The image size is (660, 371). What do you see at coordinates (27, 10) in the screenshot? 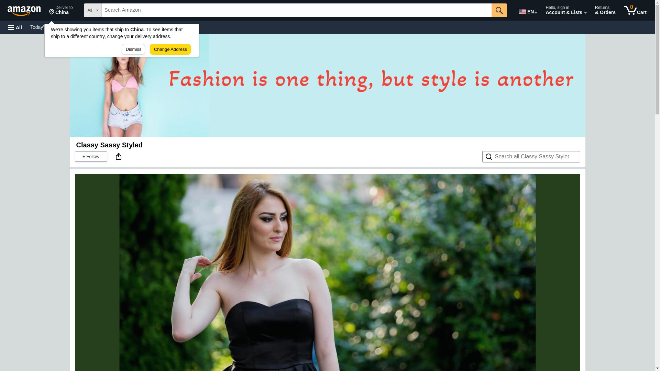
I see `All` at bounding box center [27, 10].